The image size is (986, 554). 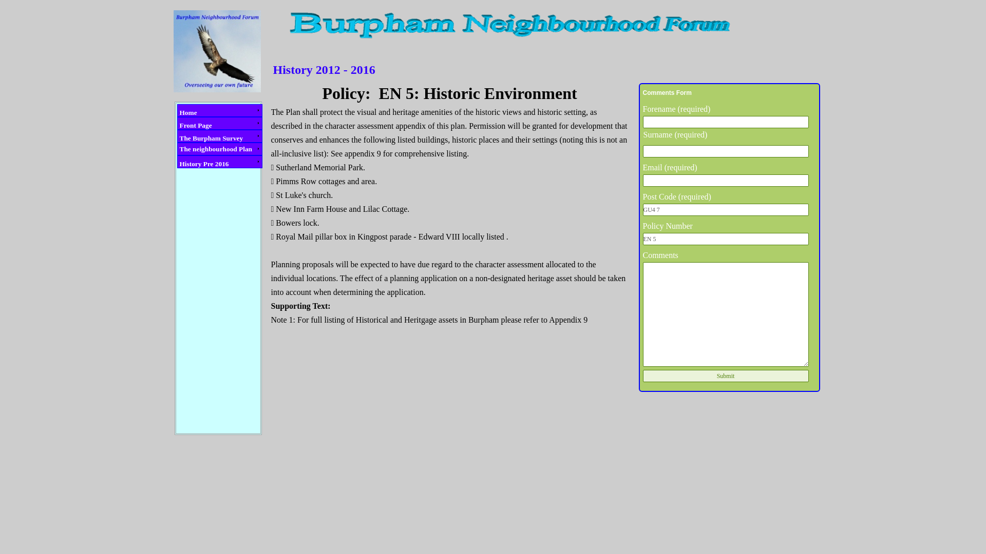 What do you see at coordinates (725, 376) in the screenshot?
I see `Submit` at bounding box center [725, 376].